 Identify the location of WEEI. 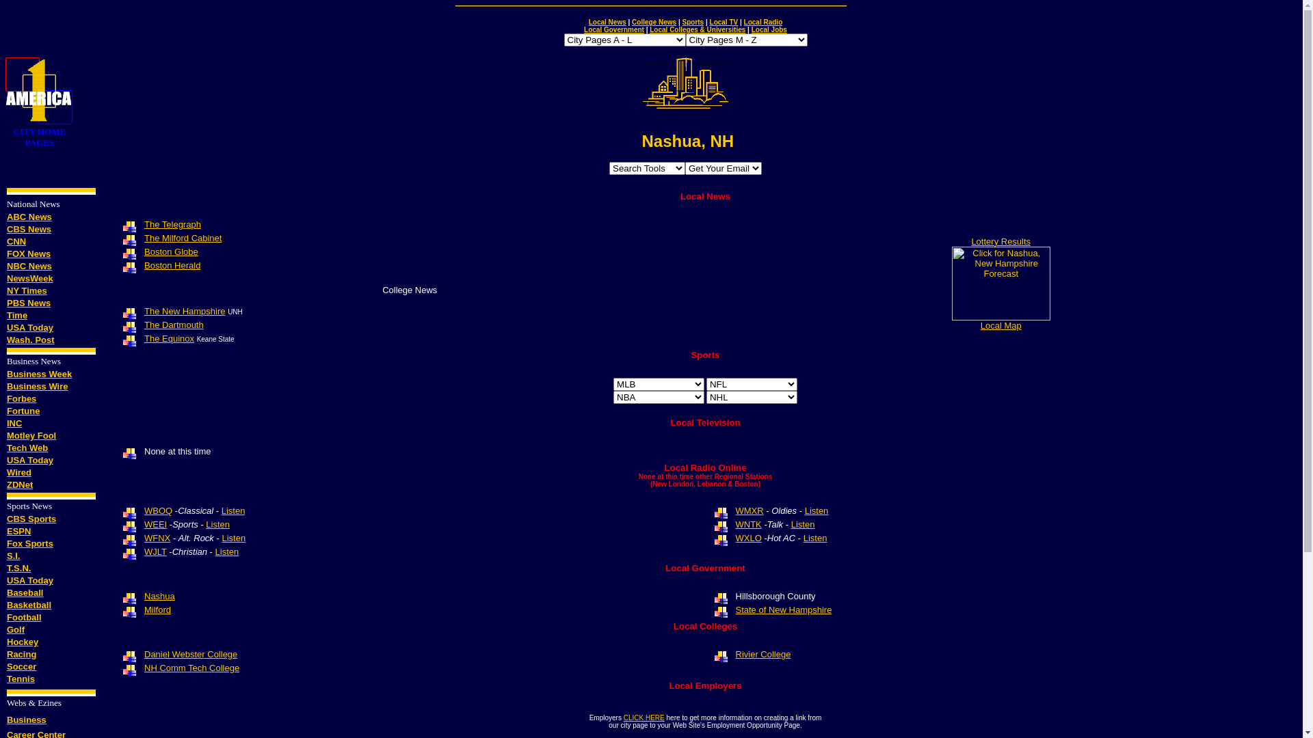
(156, 525).